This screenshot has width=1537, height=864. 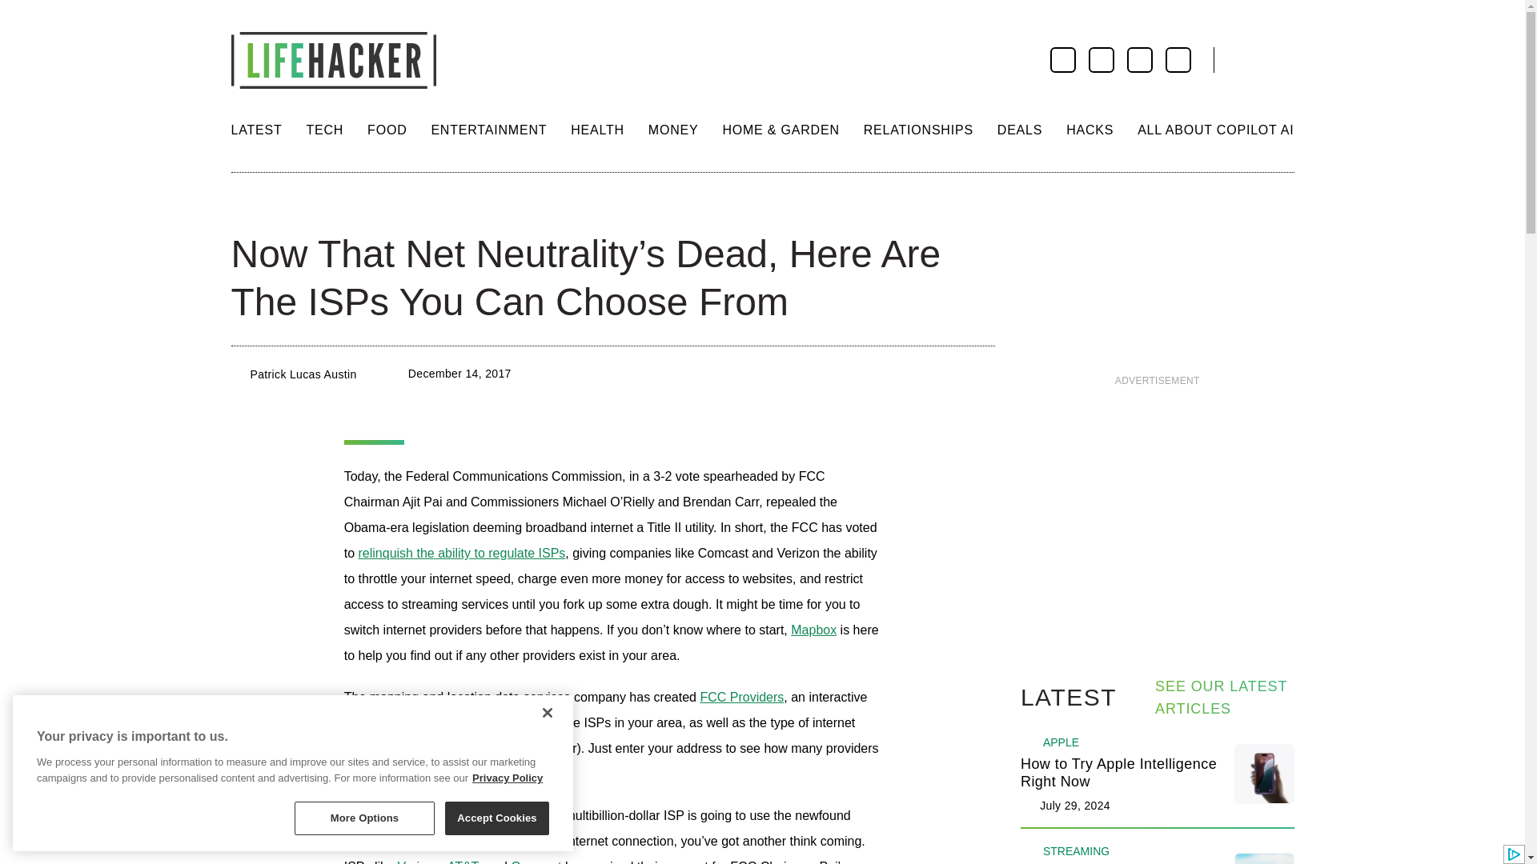 What do you see at coordinates (918, 130) in the screenshot?
I see `RELATIONSHIPS` at bounding box center [918, 130].